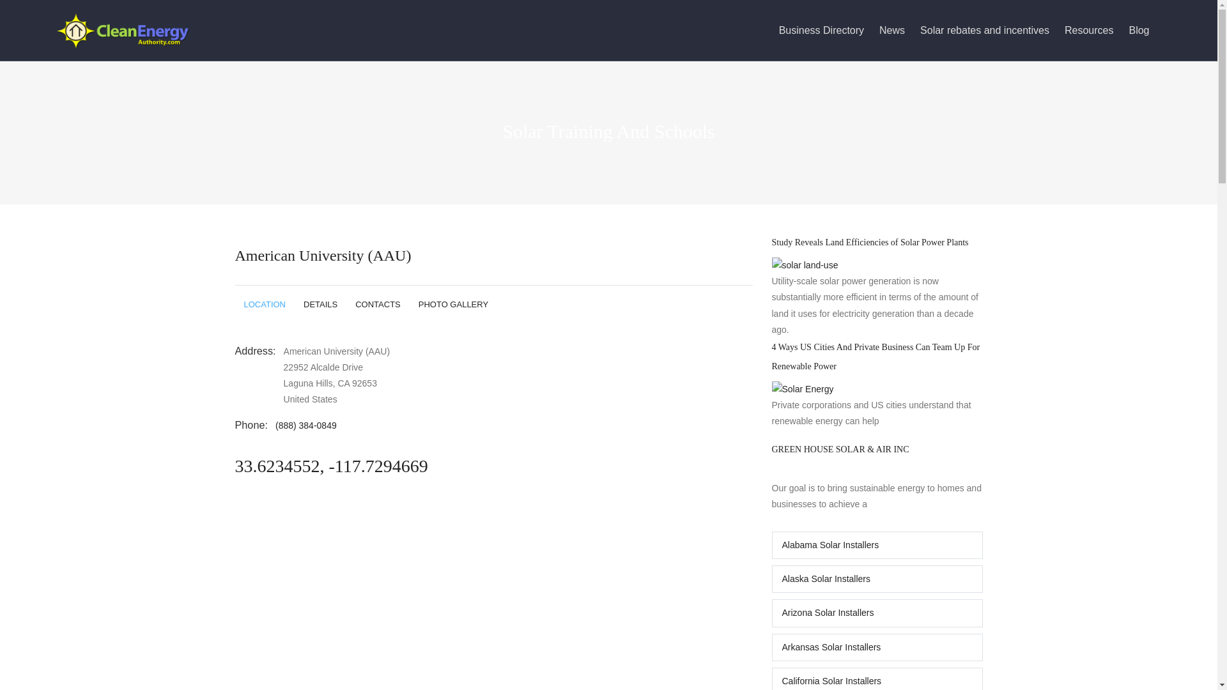 This screenshot has width=1227, height=690. What do you see at coordinates (877, 613) in the screenshot?
I see `Arizona Solar Installers` at bounding box center [877, 613].